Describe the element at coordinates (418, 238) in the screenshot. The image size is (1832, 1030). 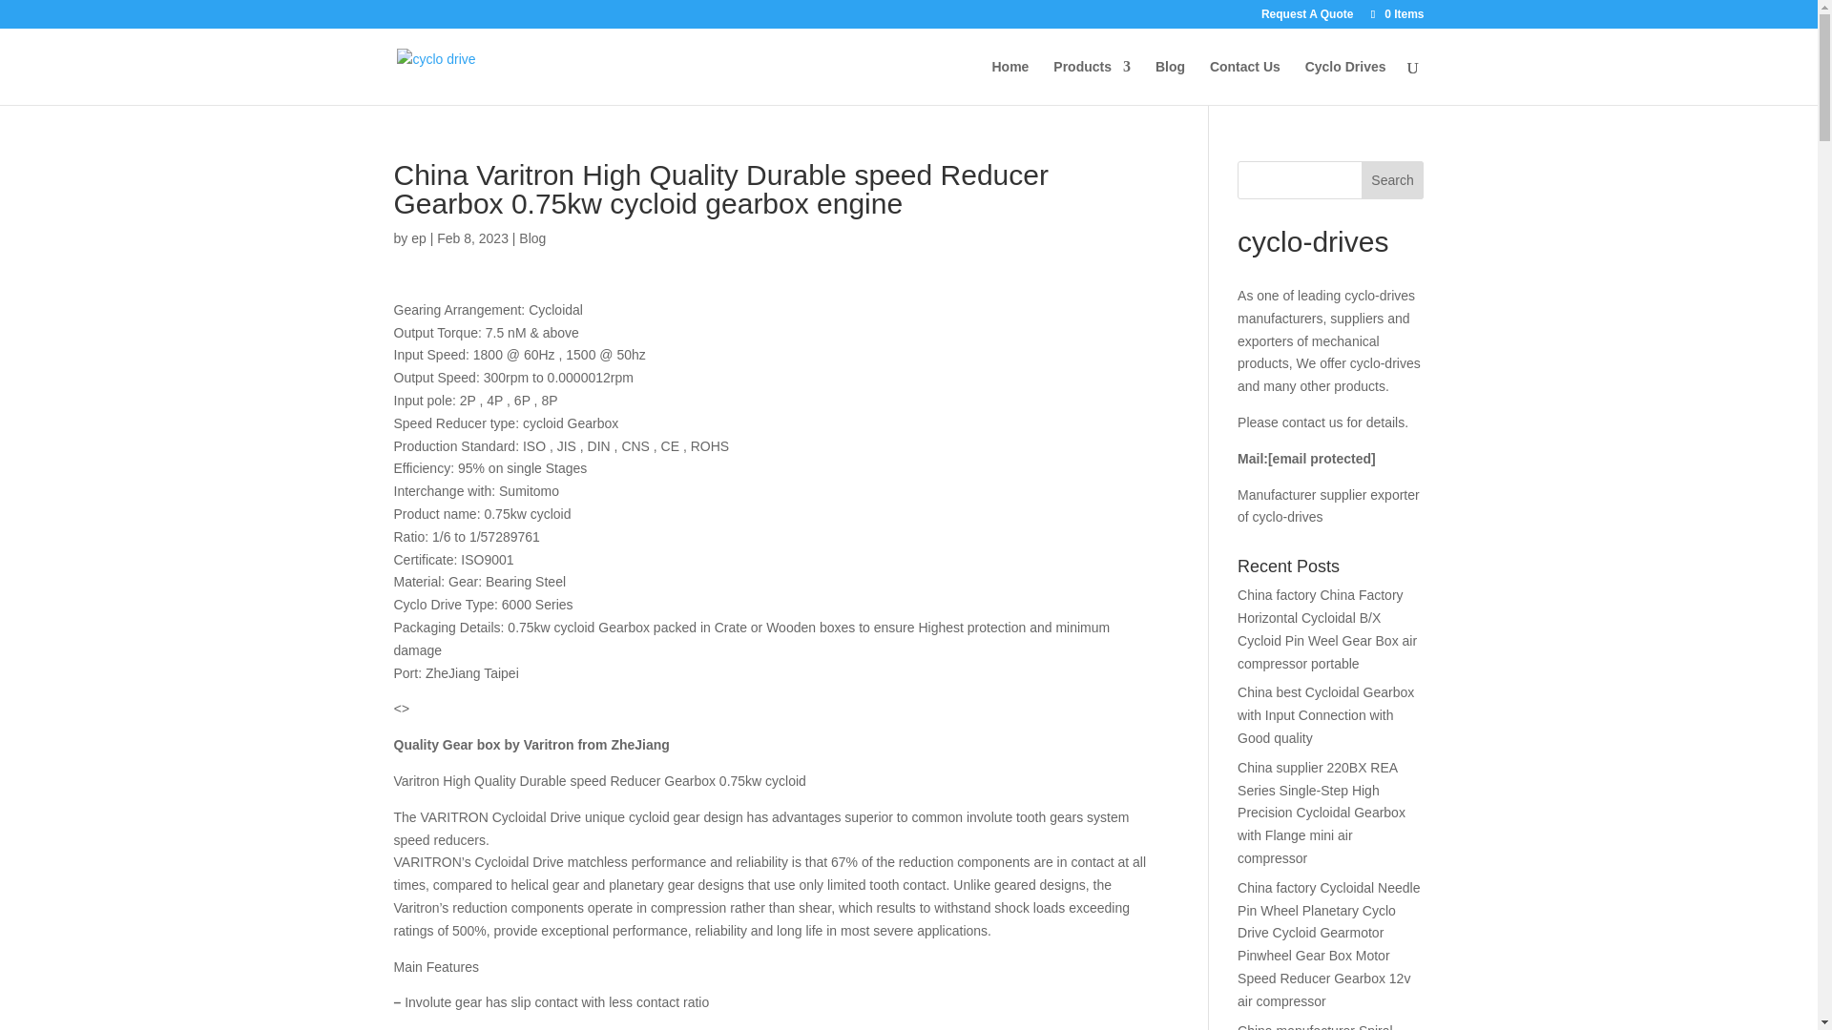
I see `Posts by ep` at that location.